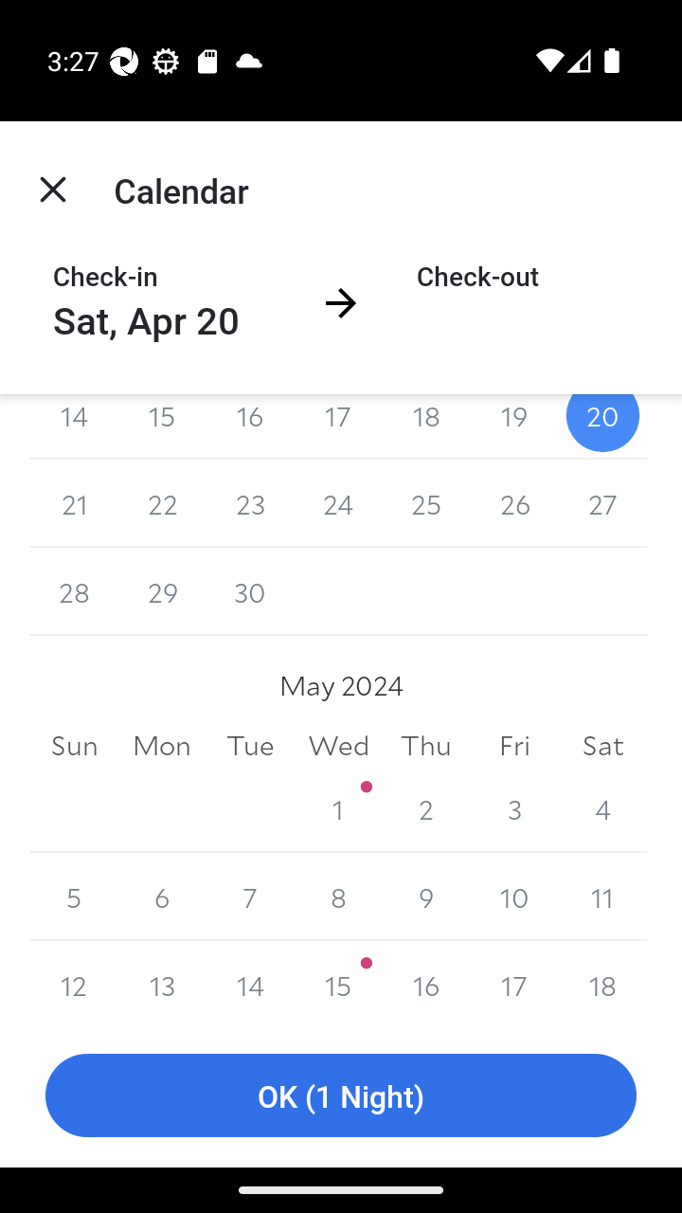 Image resolution: width=682 pixels, height=1213 pixels. Describe the element at coordinates (426, 745) in the screenshot. I see `Thu` at that location.